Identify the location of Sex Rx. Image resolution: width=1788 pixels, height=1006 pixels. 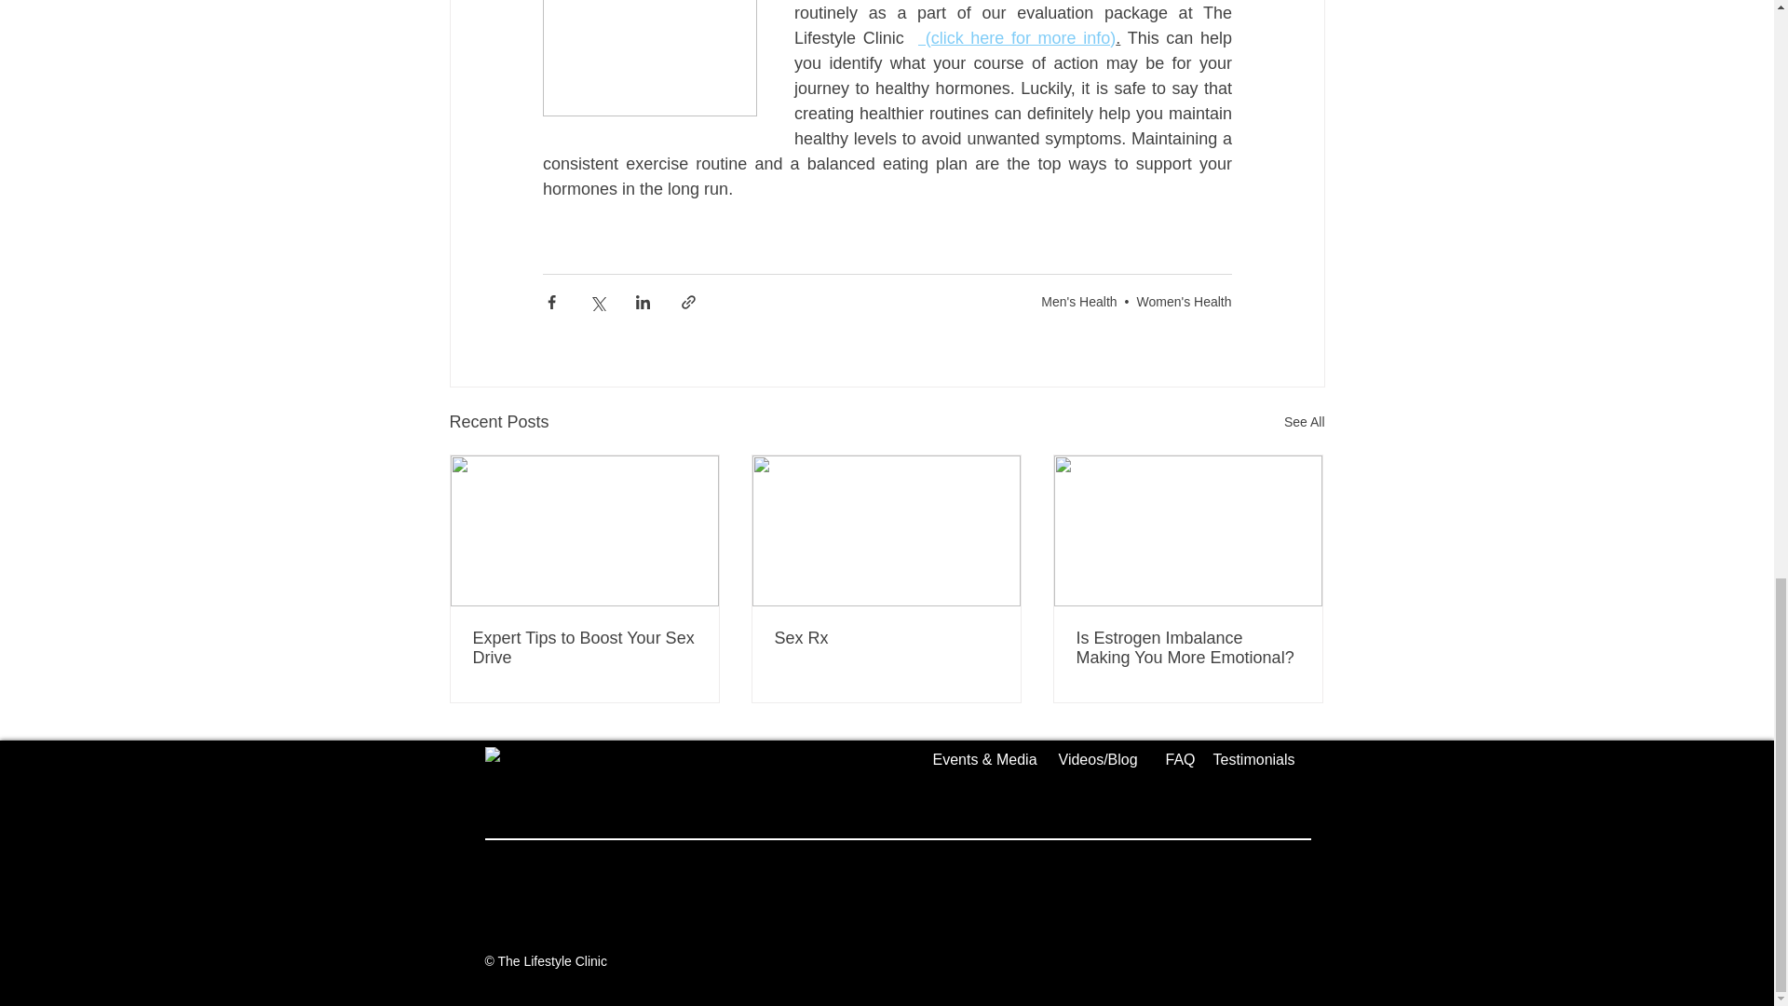
(886, 638).